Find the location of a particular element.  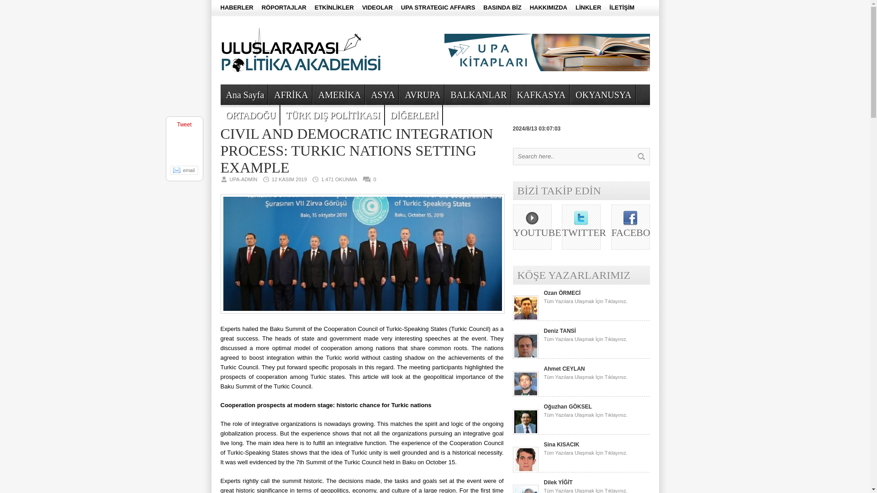

ASYA is located at coordinates (382, 94).